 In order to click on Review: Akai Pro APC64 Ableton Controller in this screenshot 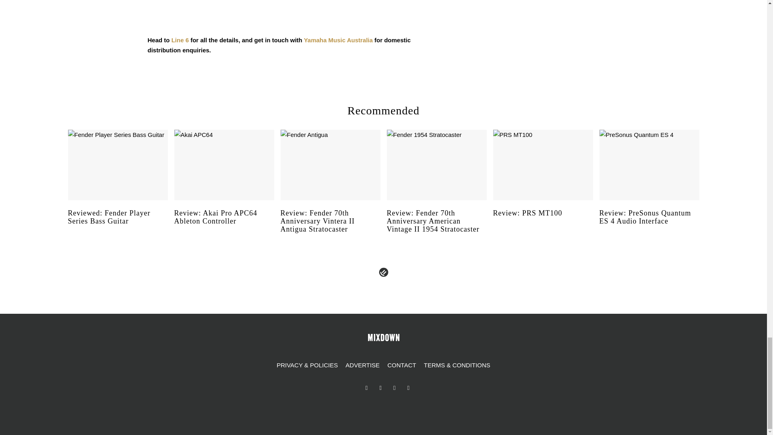, I will do `click(224, 225)`.